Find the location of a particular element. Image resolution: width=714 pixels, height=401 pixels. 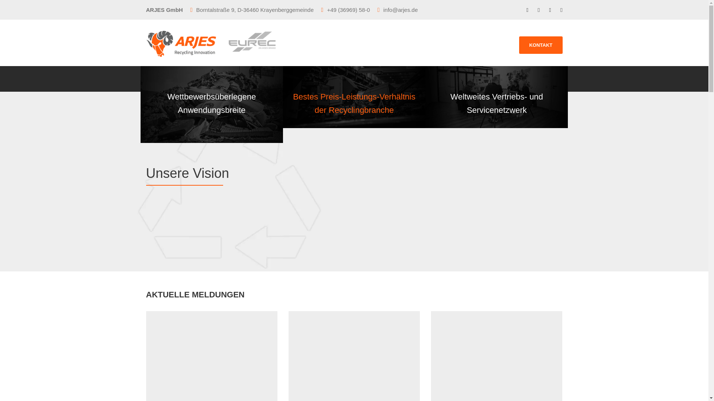

ARJES Vertriebsteam Deutschland is located at coordinates (497, 355).